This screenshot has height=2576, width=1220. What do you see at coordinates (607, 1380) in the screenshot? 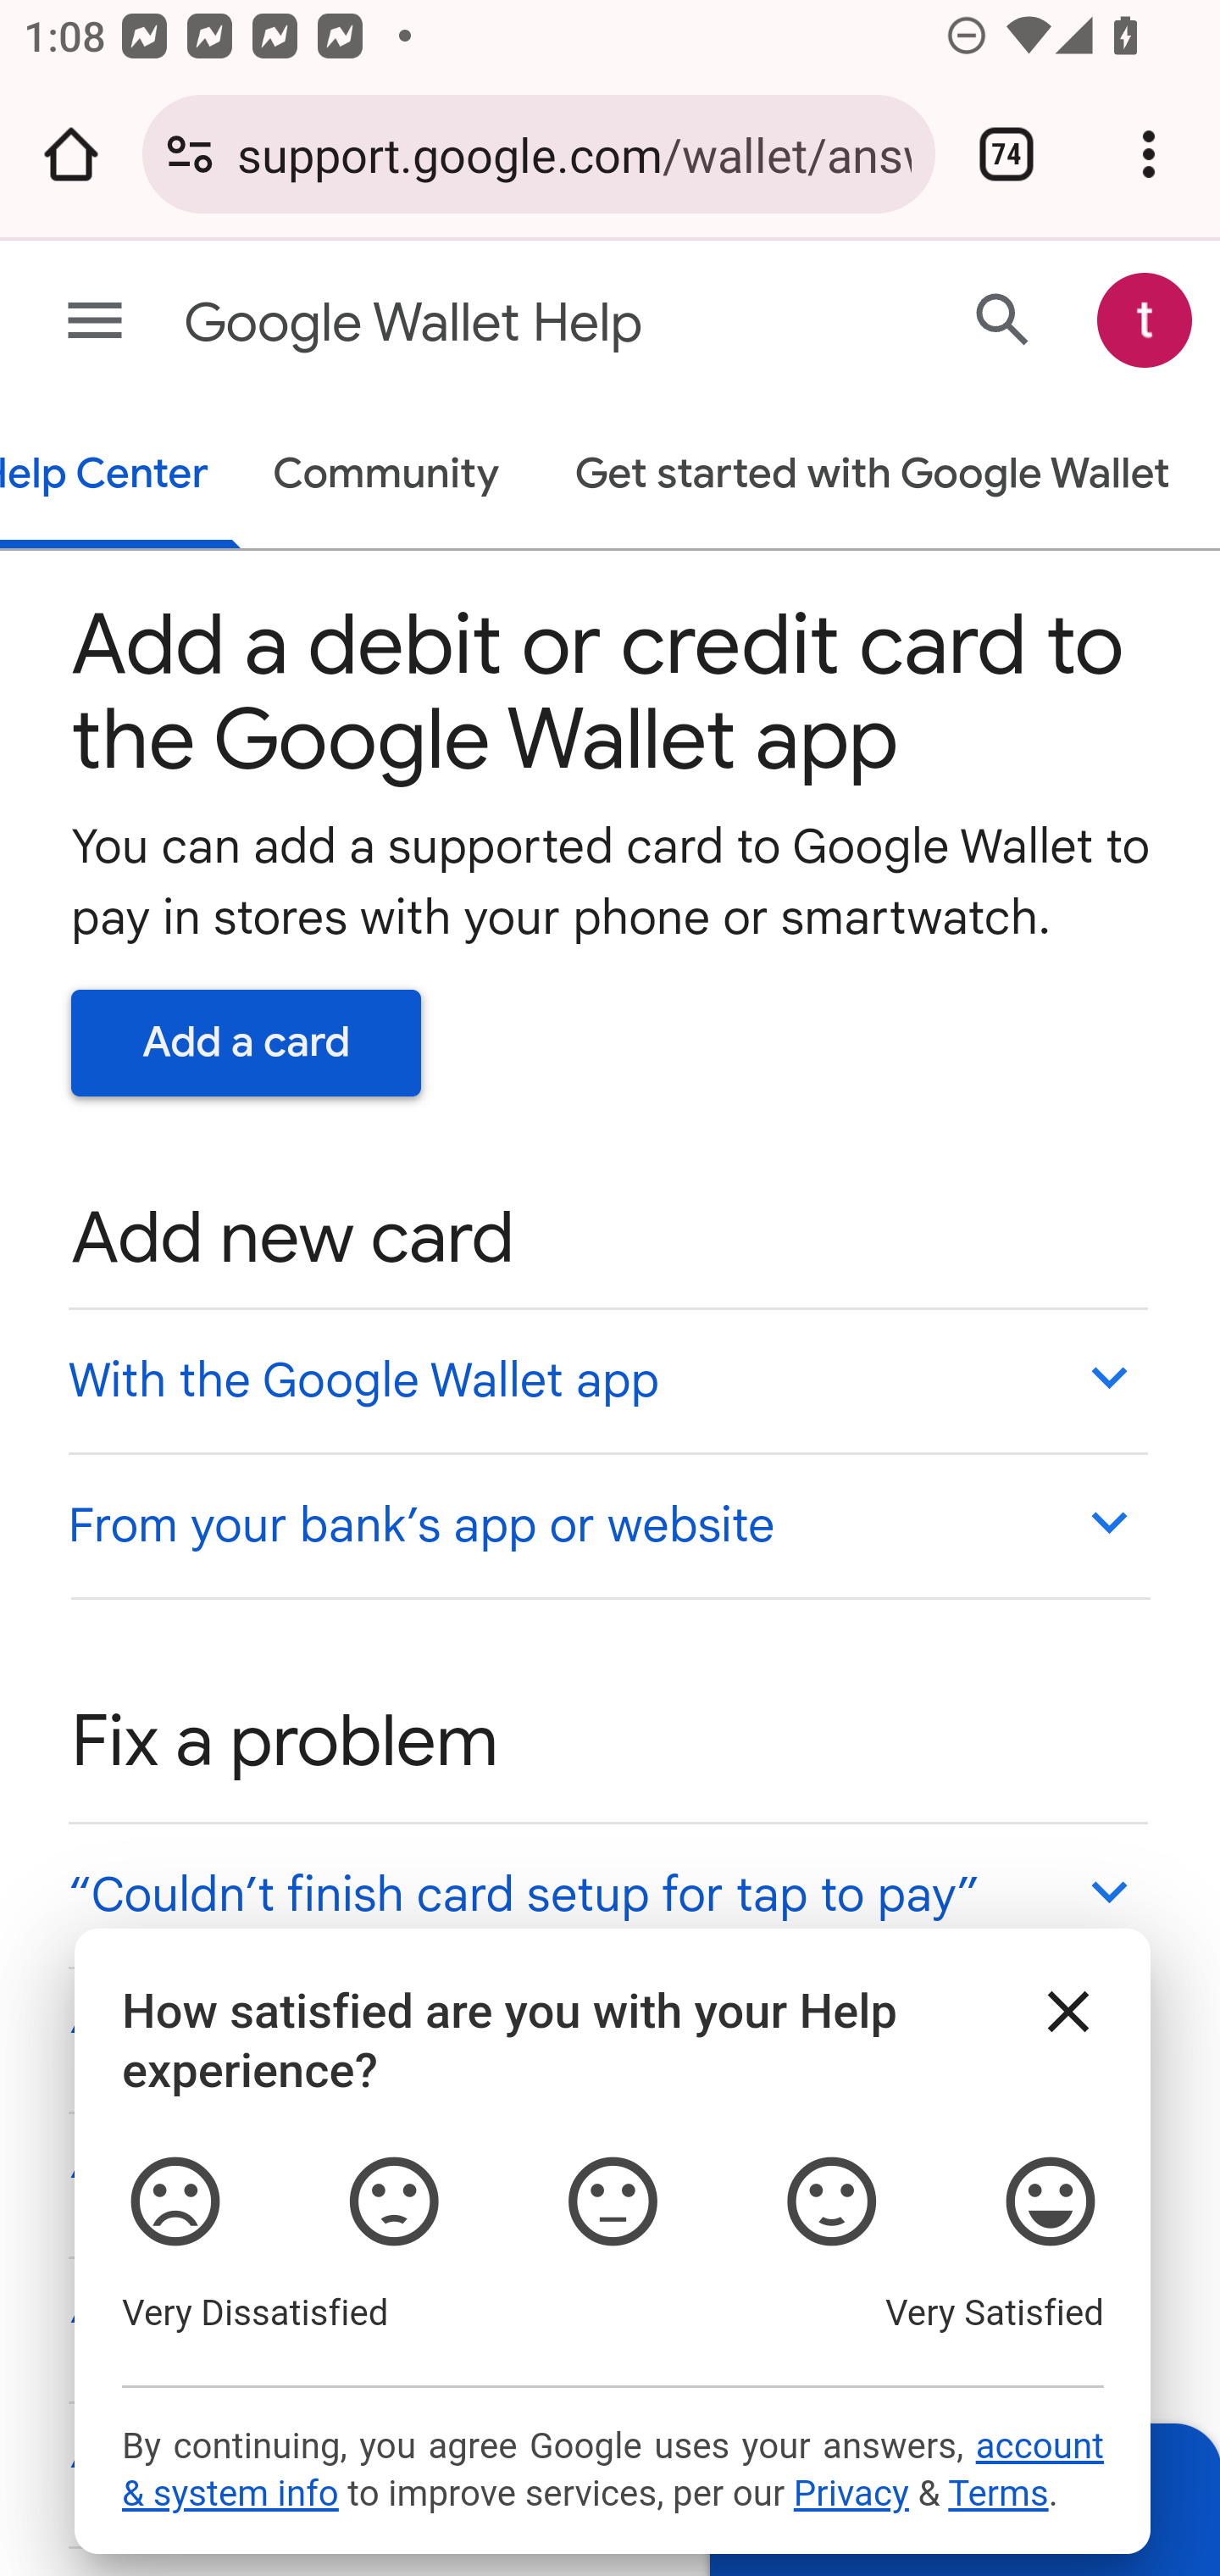
I see `With the Google Wallet app` at bounding box center [607, 1380].